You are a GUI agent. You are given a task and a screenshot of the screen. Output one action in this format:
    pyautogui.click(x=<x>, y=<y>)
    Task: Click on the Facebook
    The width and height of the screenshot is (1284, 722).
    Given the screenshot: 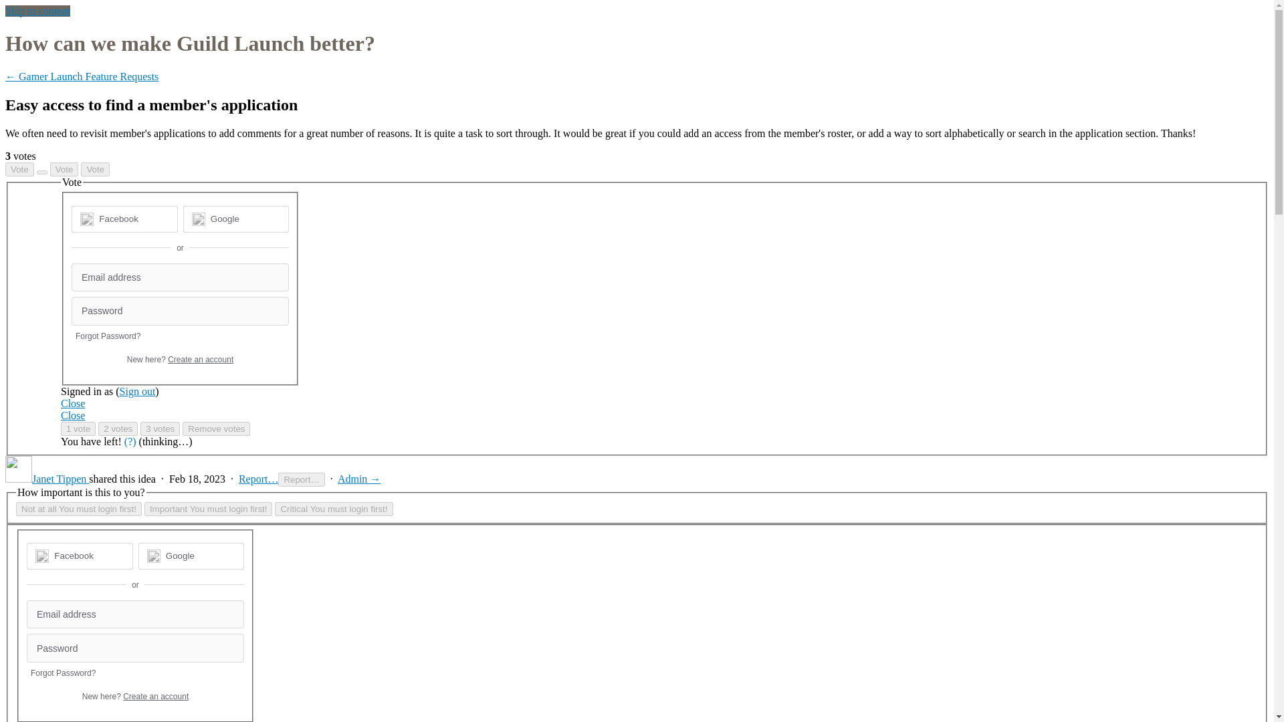 What is the action you would take?
    pyautogui.click(x=118, y=218)
    